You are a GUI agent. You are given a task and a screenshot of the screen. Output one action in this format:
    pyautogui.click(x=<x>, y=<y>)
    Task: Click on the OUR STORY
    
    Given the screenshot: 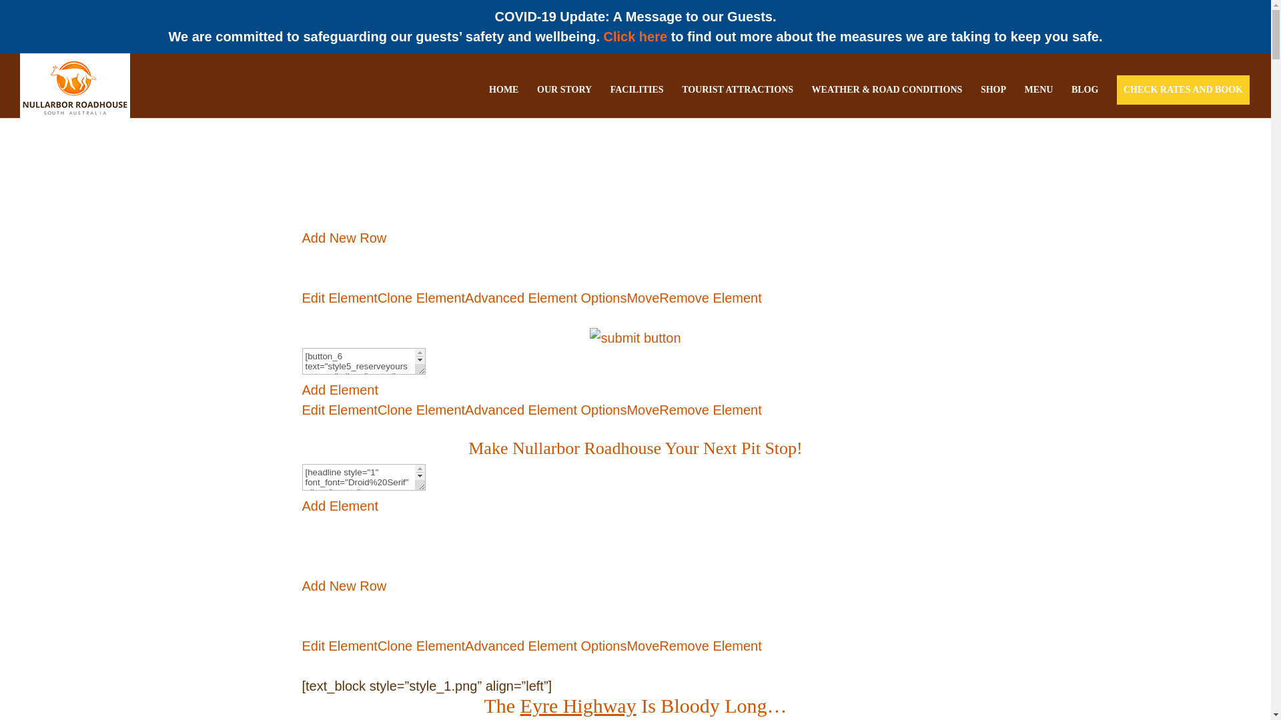 What is the action you would take?
    pyautogui.click(x=564, y=95)
    